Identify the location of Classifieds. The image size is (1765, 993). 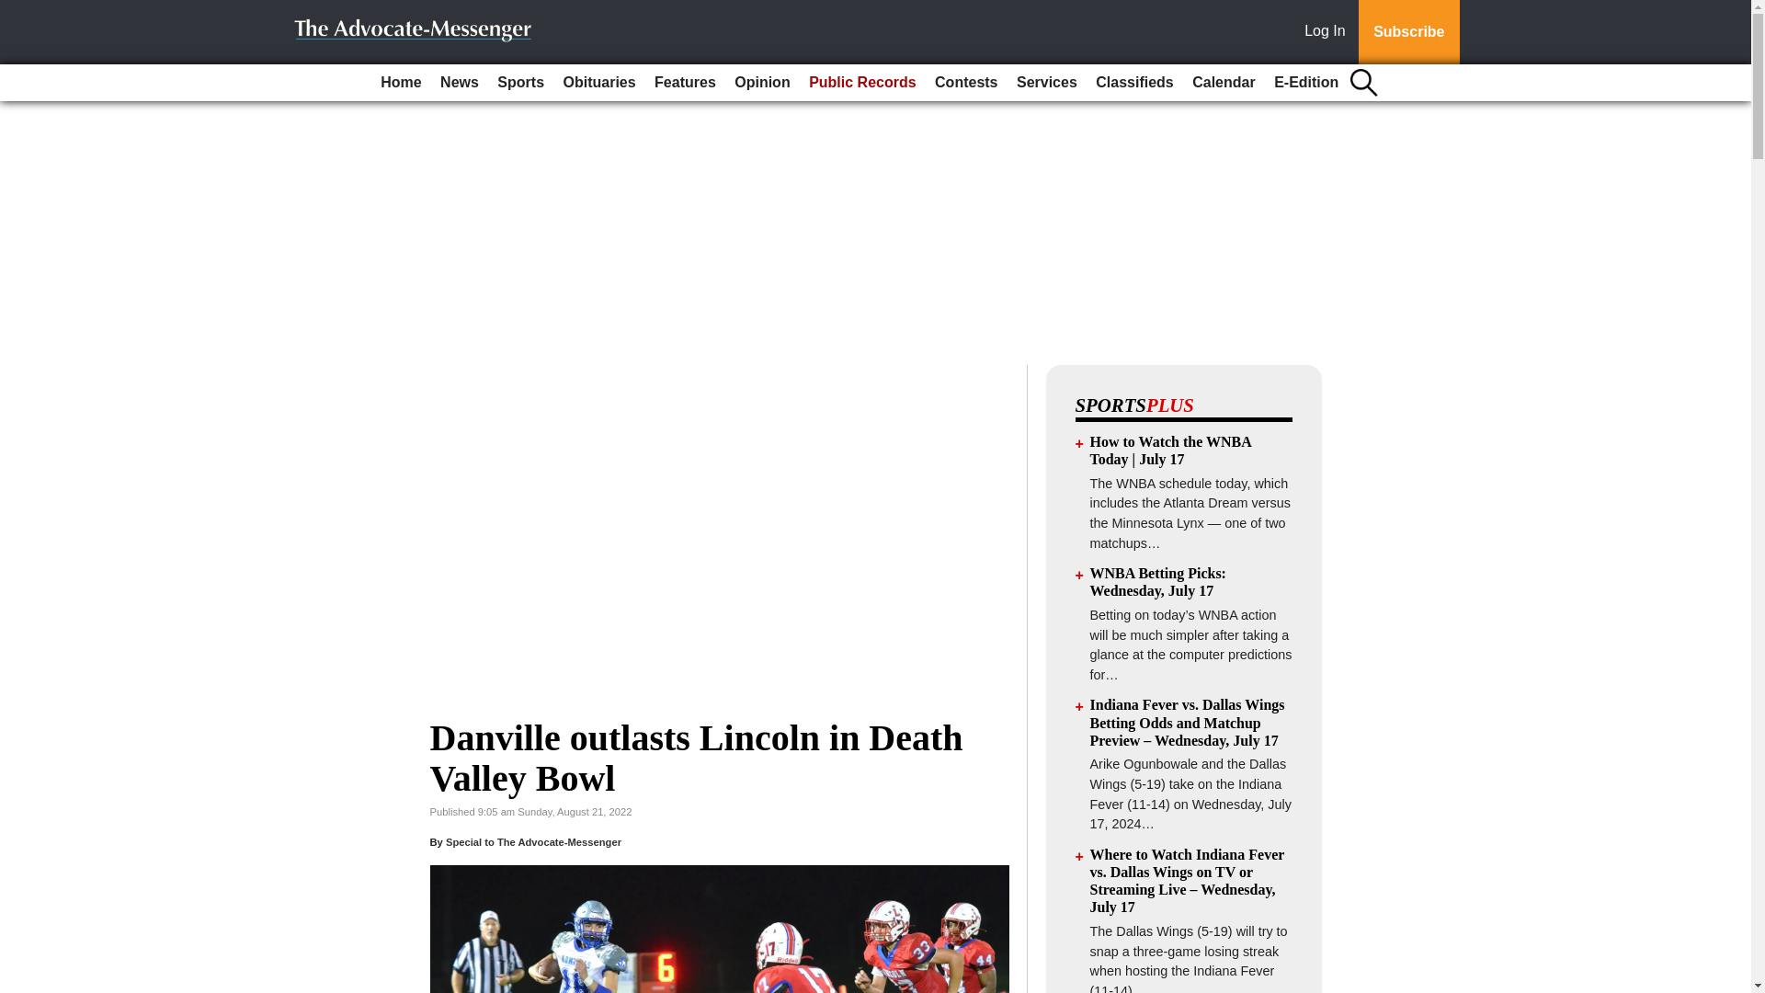
(1134, 83).